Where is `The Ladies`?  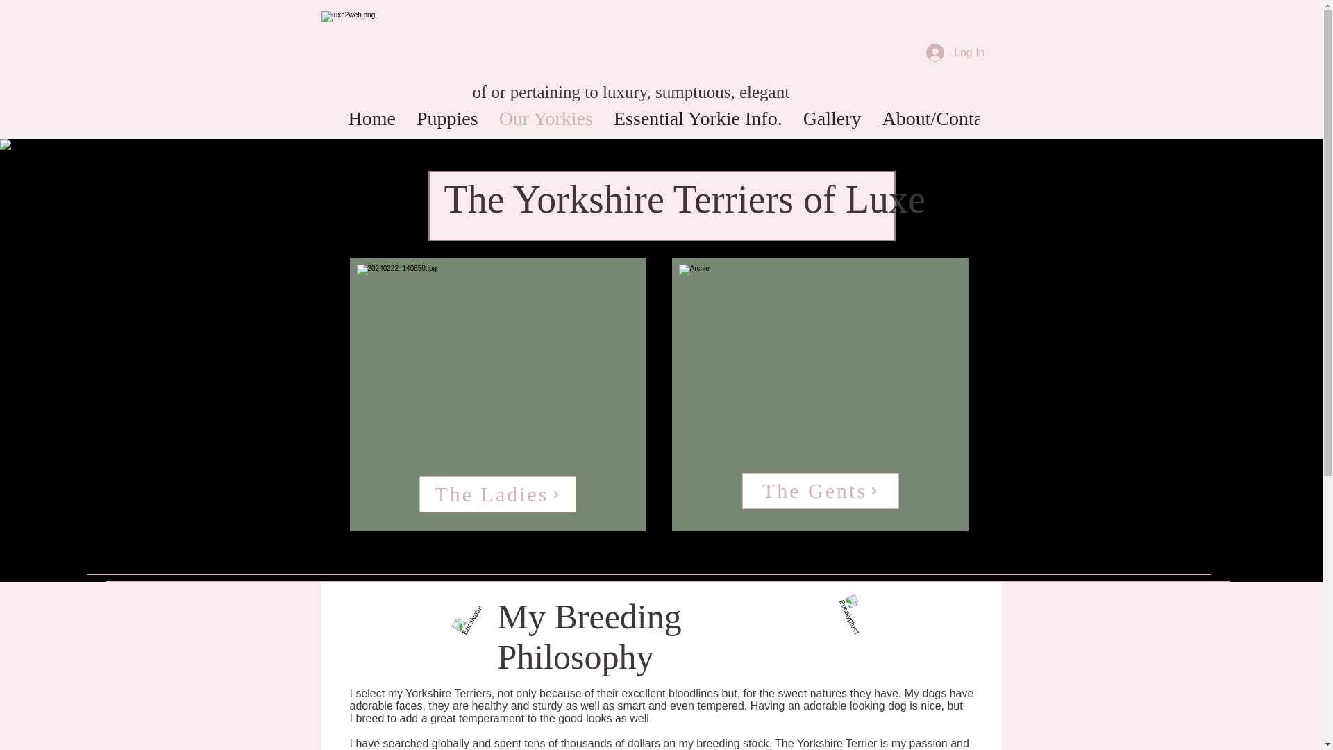 The Ladies is located at coordinates (497, 494).